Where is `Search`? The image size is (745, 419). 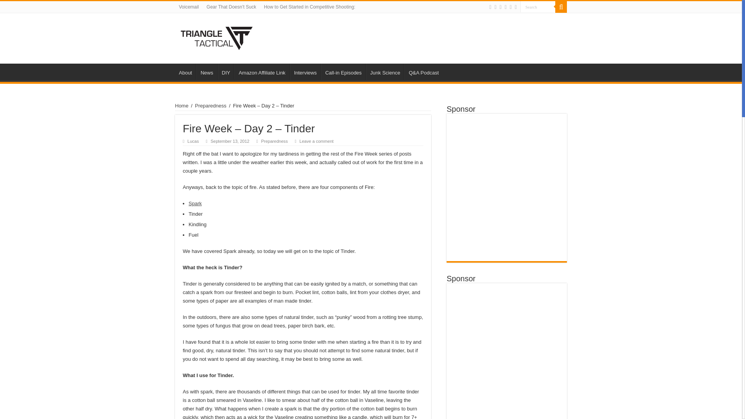
Search is located at coordinates (537, 7).